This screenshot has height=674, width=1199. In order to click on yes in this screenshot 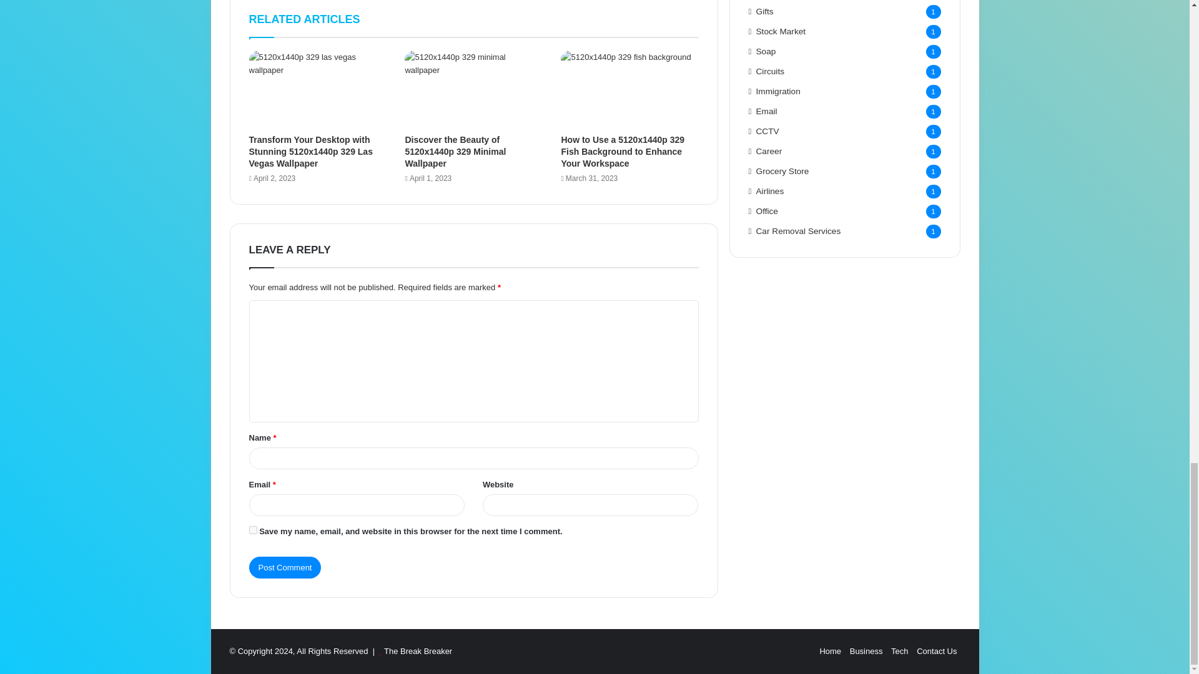, I will do `click(252, 530)`.